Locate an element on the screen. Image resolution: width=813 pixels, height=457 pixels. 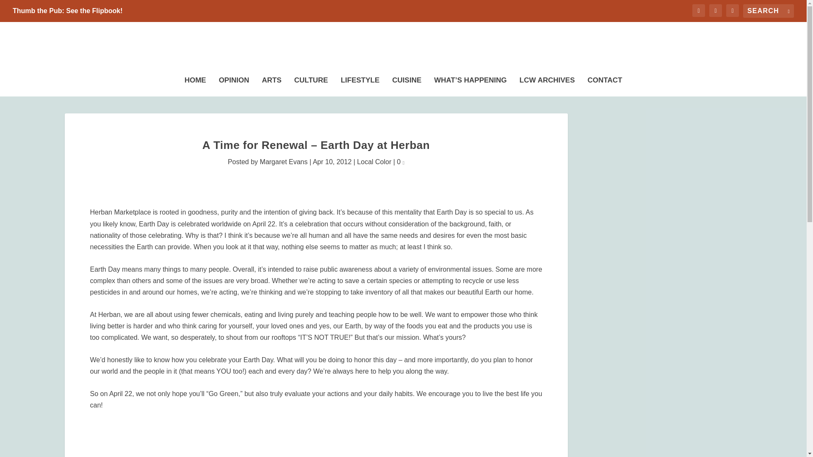
0 is located at coordinates (400, 162).